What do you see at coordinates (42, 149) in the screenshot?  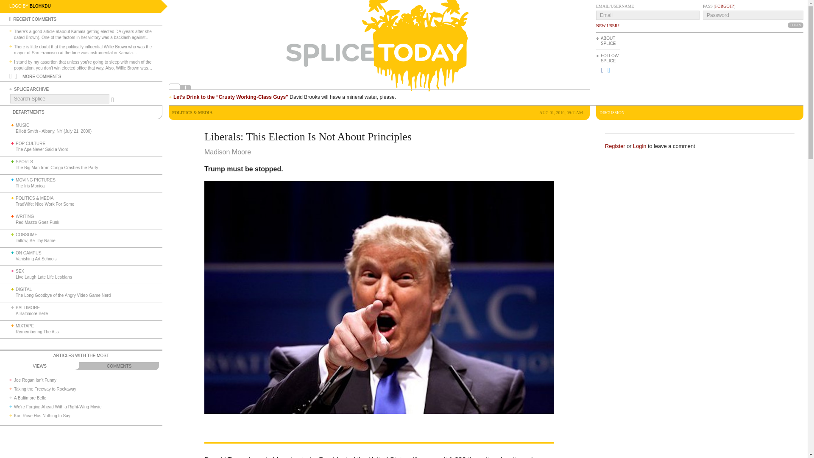 I see `The Ape Never Said a Word` at bounding box center [42, 149].